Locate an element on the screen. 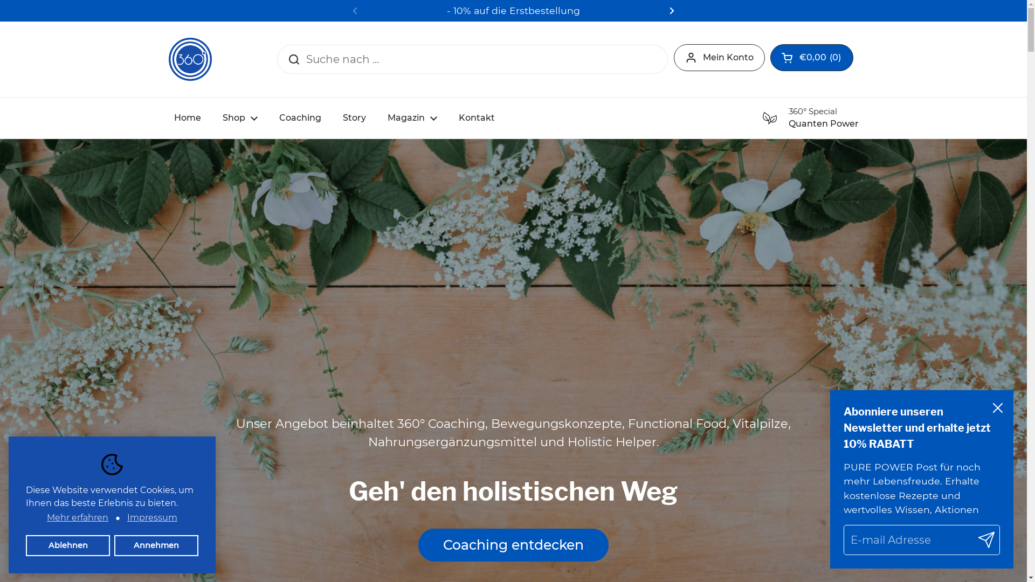 The image size is (1035, 582). Annehmen is located at coordinates (156, 545).